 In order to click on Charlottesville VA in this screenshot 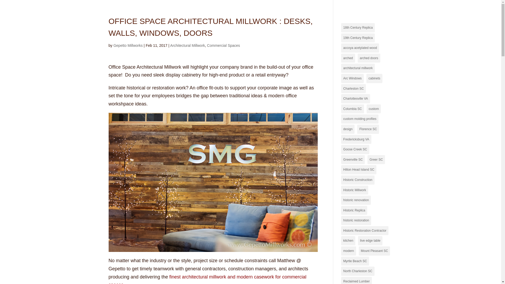, I will do `click(356, 99)`.